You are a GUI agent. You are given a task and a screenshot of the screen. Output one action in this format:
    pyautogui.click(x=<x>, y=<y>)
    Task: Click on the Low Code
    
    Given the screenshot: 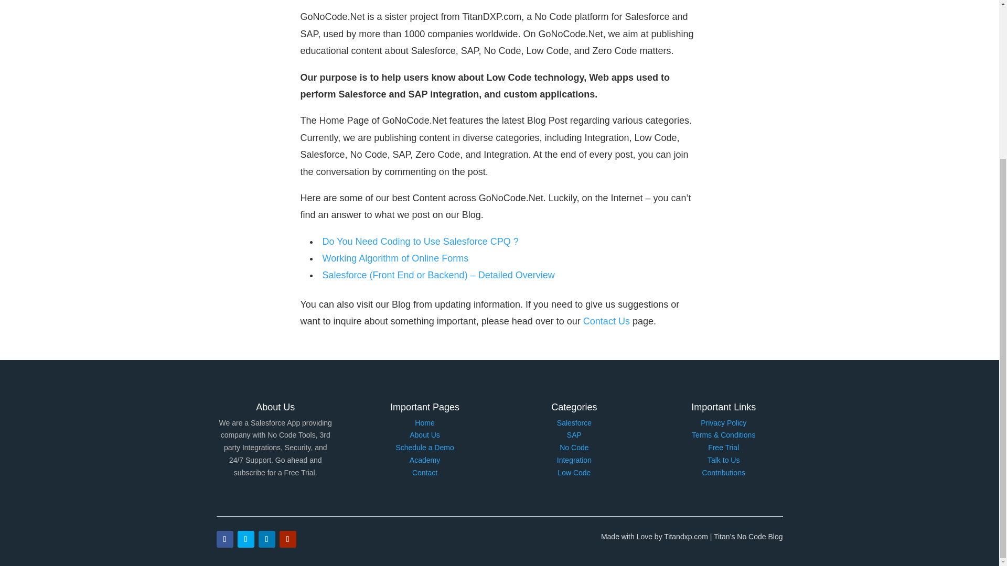 What is the action you would take?
    pyautogui.click(x=574, y=473)
    